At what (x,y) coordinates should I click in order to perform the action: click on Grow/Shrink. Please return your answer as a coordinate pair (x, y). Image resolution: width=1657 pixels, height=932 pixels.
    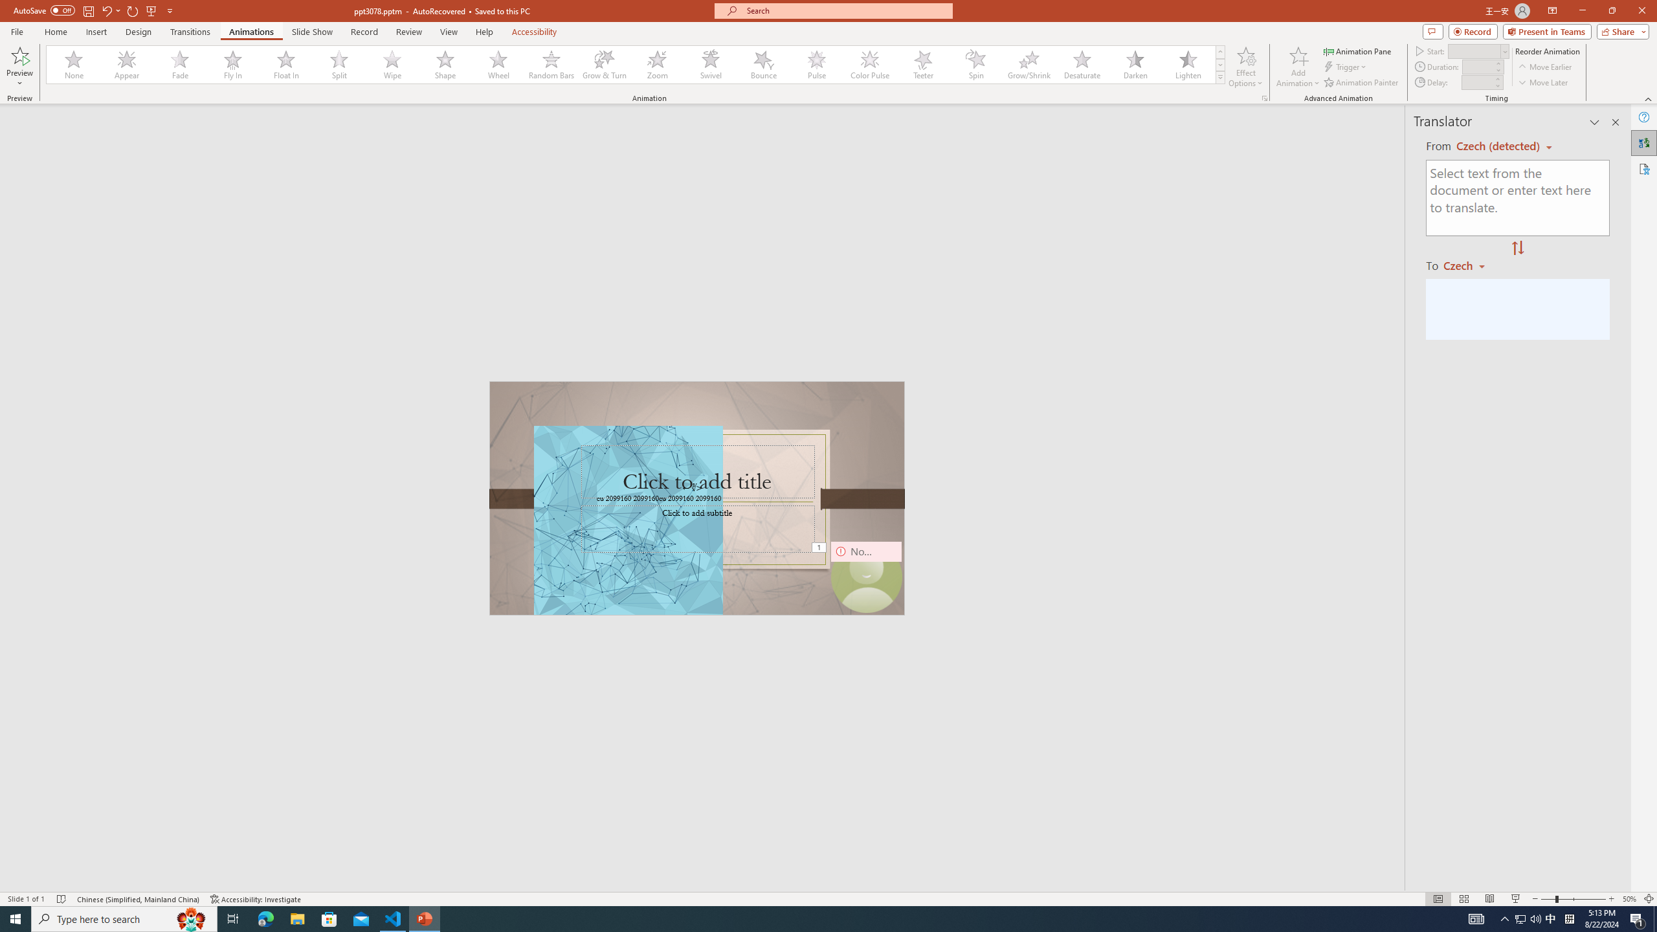
    Looking at the image, I should click on (1029, 65).